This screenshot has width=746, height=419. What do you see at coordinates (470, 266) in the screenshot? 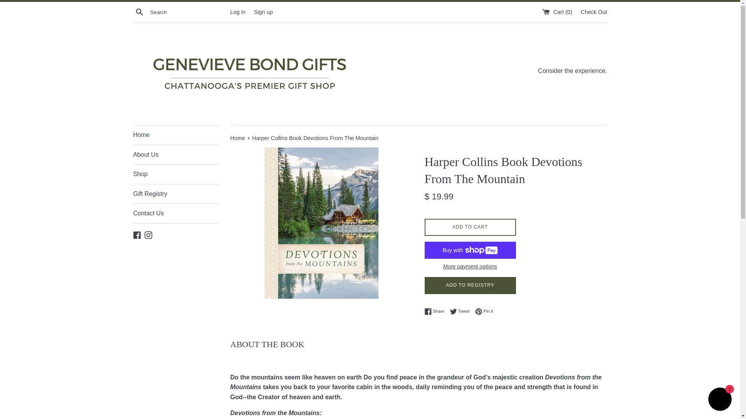
I see `Pin on Pinterest` at bounding box center [470, 266].